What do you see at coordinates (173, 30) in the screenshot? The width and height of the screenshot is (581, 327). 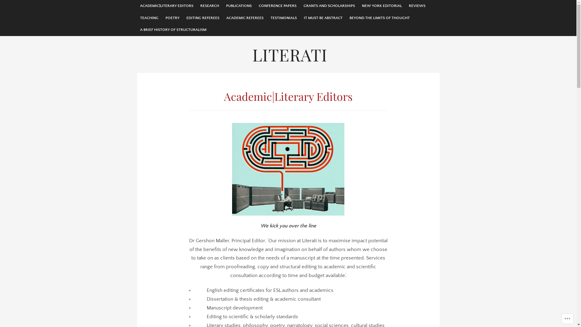 I see `A BRIEF HISTORY OF STRUCTURALISM` at bounding box center [173, 30].